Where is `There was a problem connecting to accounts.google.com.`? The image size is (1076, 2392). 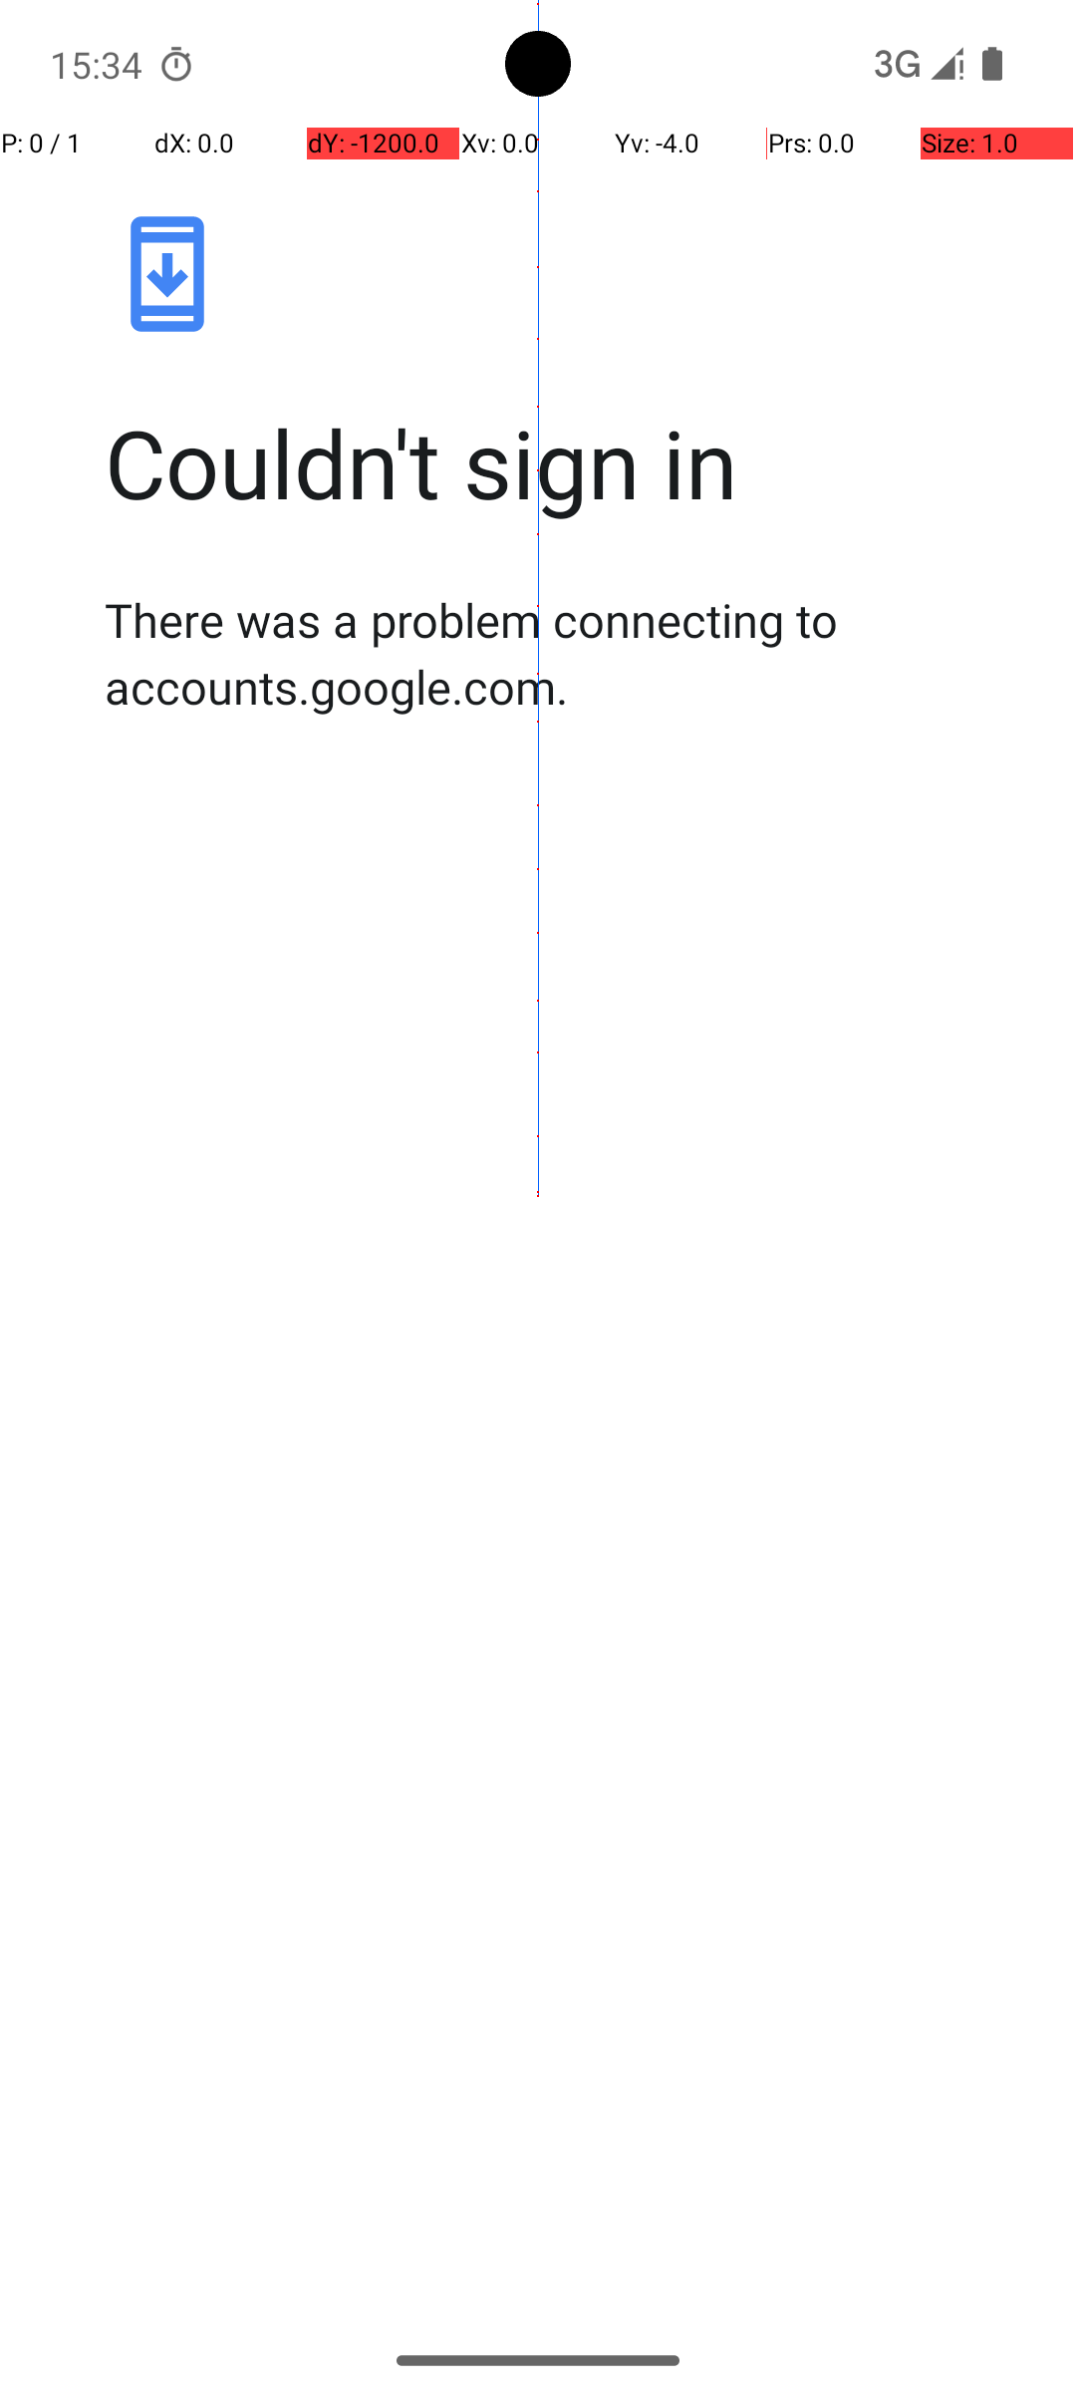 There was a problem connecting to accounts.google.com. is located at coordinates (559, 653).